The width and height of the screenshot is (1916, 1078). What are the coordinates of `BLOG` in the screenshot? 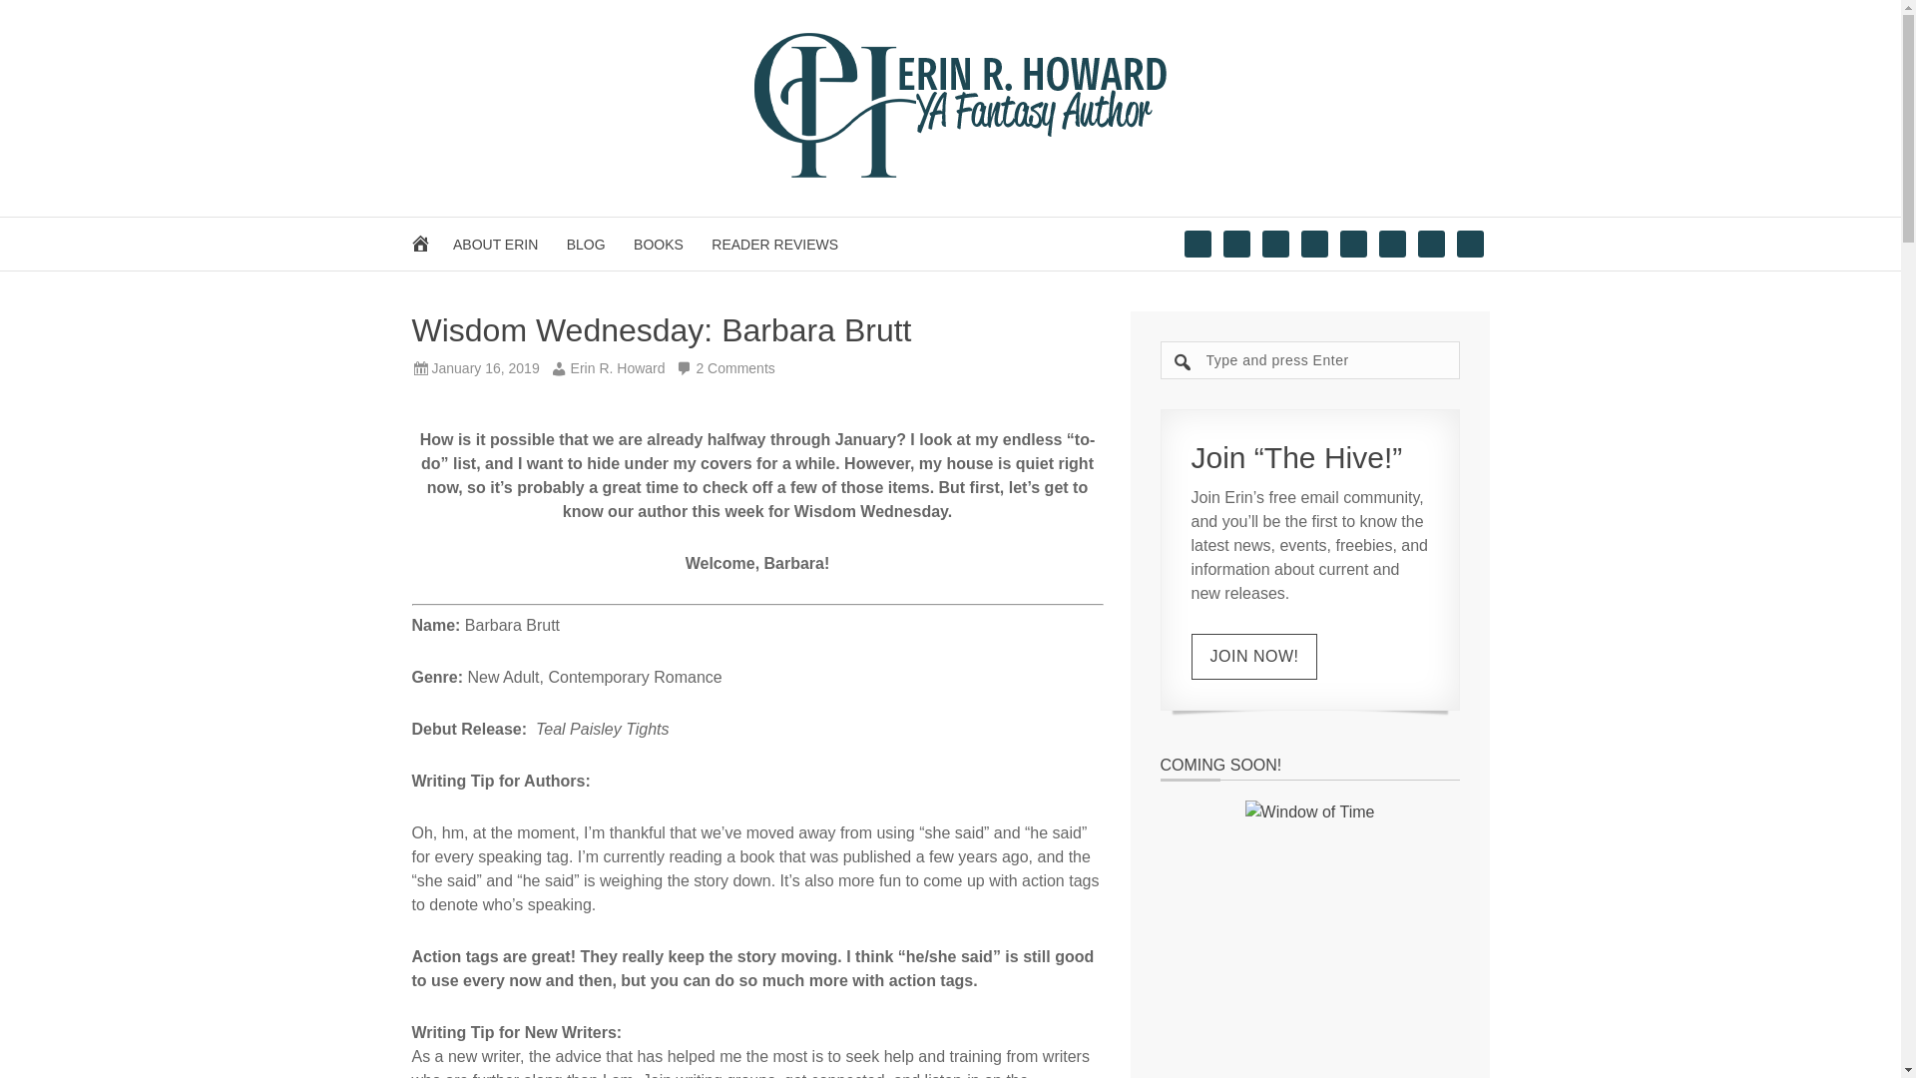 It's located at (586, 244).